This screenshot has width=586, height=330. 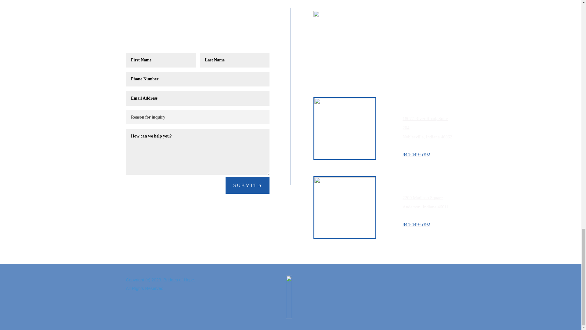 What do you see at coordinates (145, 47) in the screenshot?
I see `844.449.6392` at bounding box center [145, 47].